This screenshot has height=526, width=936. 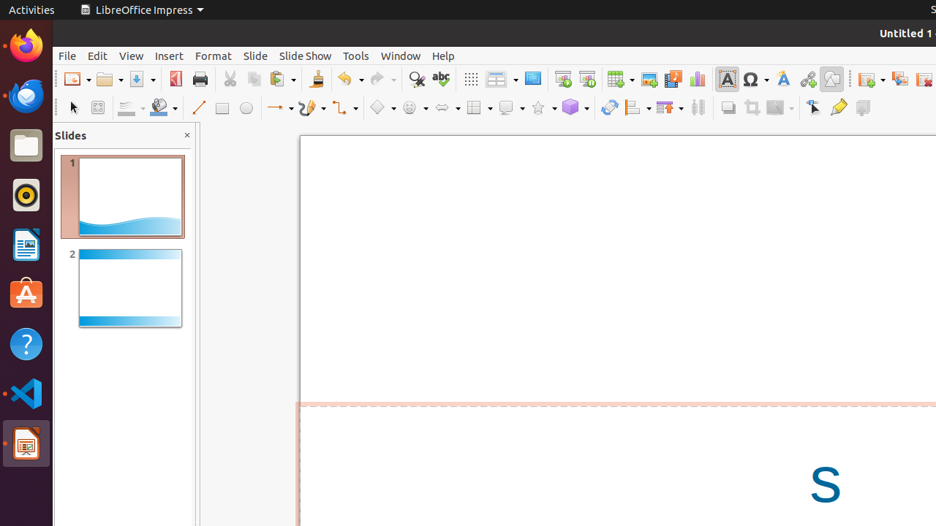 I want to click on Rhythmbox, so click(x=26, y=195).